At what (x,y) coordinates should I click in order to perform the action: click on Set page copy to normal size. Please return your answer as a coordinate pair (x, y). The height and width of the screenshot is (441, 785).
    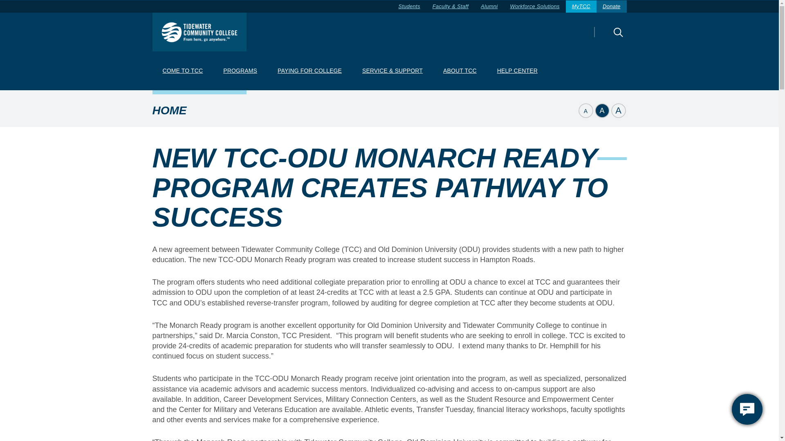
    Looking at the image, I should click on (601, 110).